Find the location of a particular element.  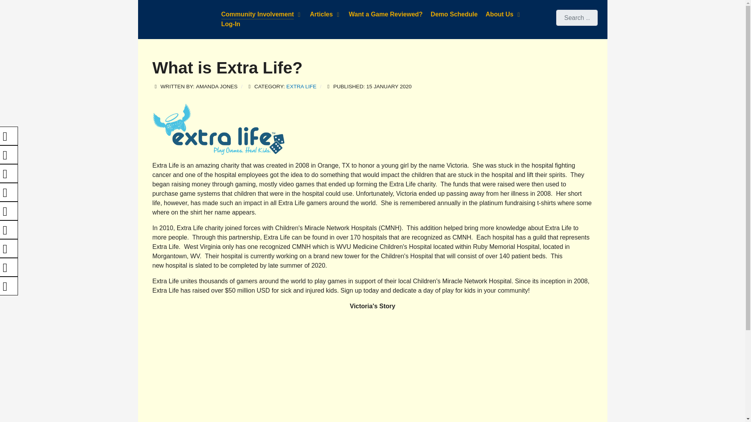

LinkedIn is located at coordinates (9, 267).